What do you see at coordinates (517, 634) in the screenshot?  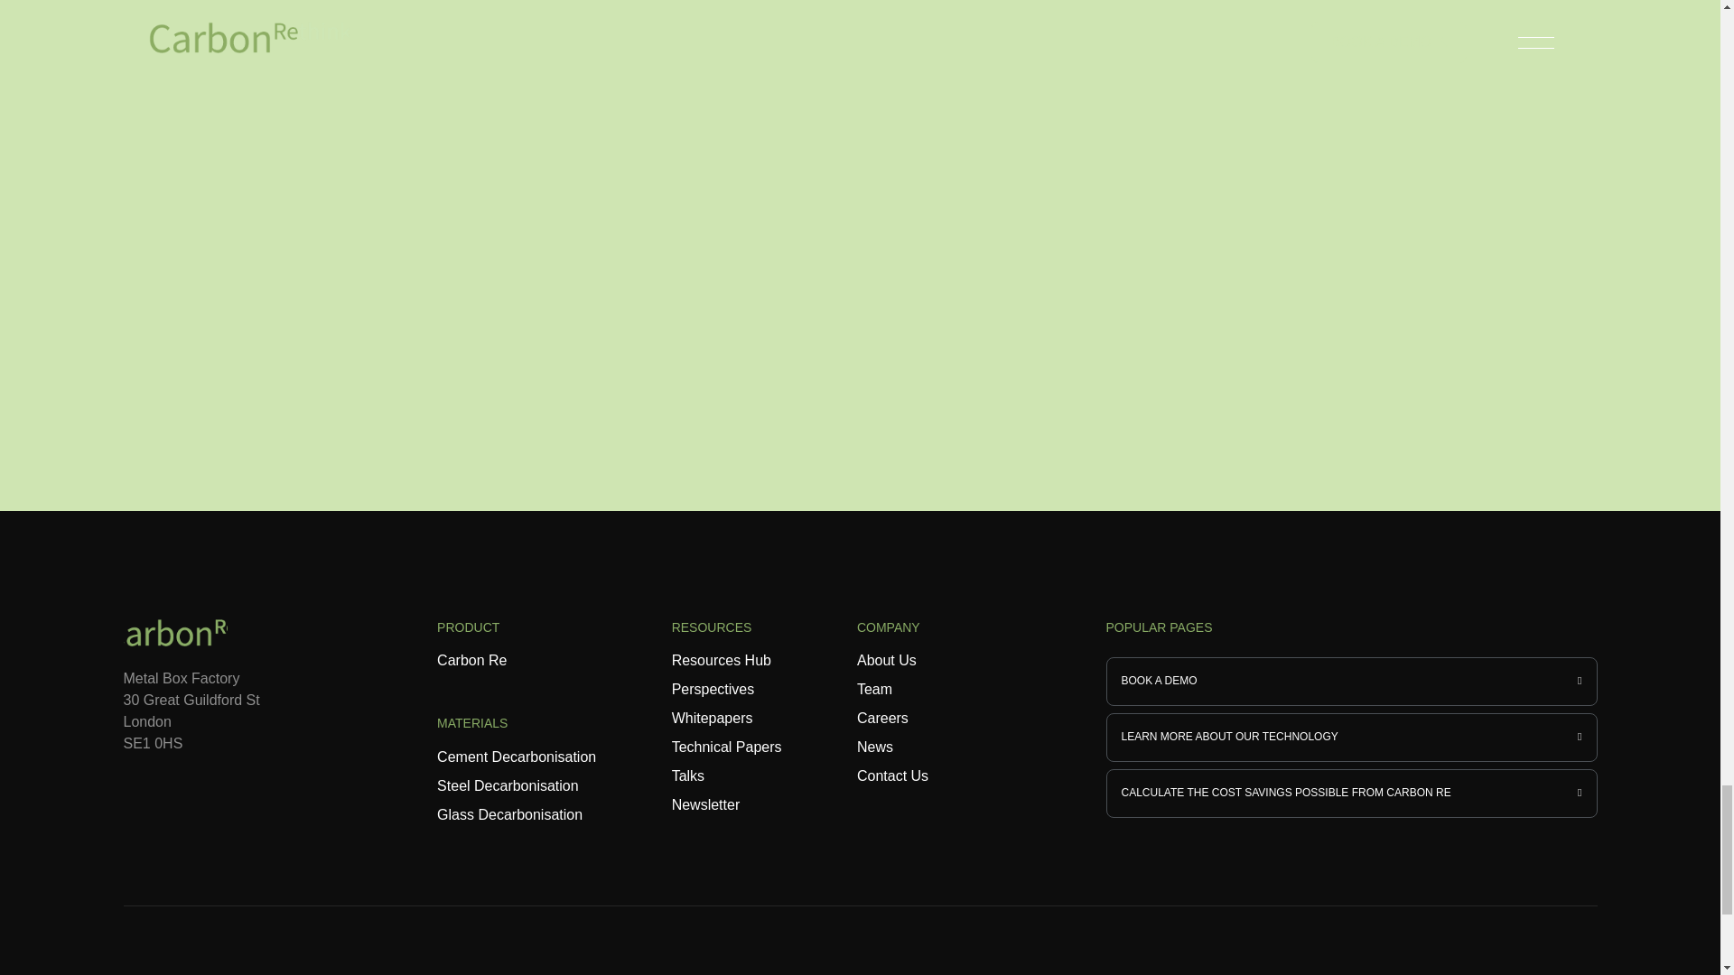 I see `PRODUCT` at bounding box center [517, 634].